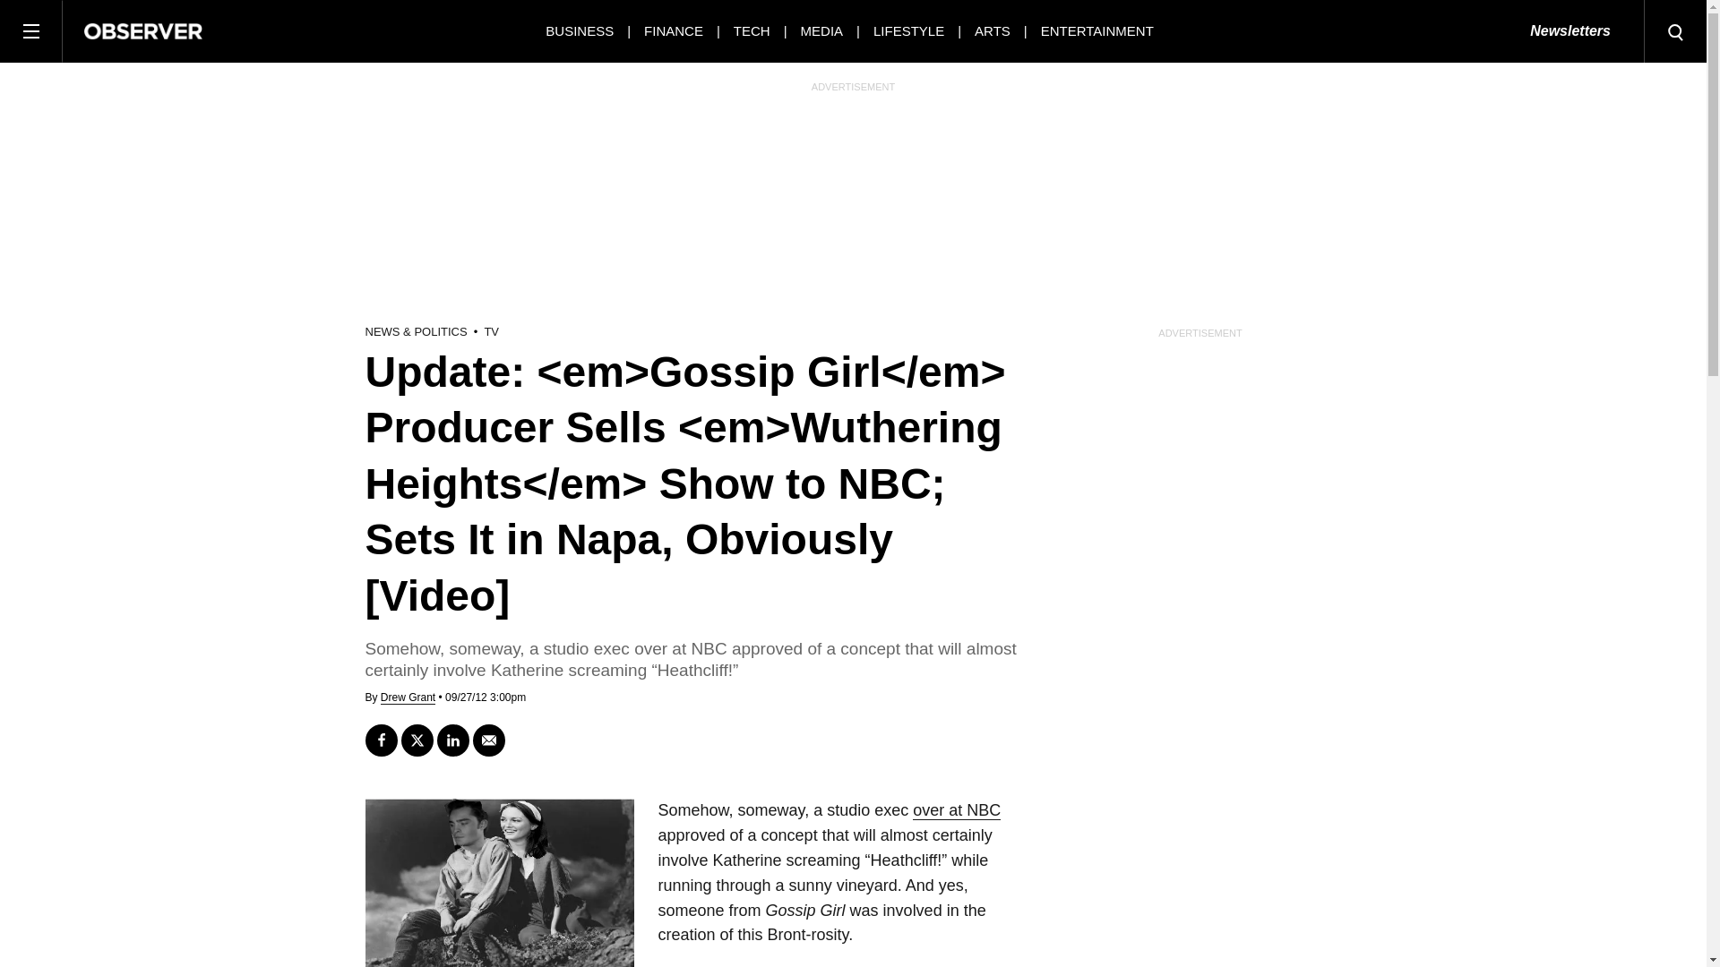  I want to click on MEDIA, so click(822, 30).